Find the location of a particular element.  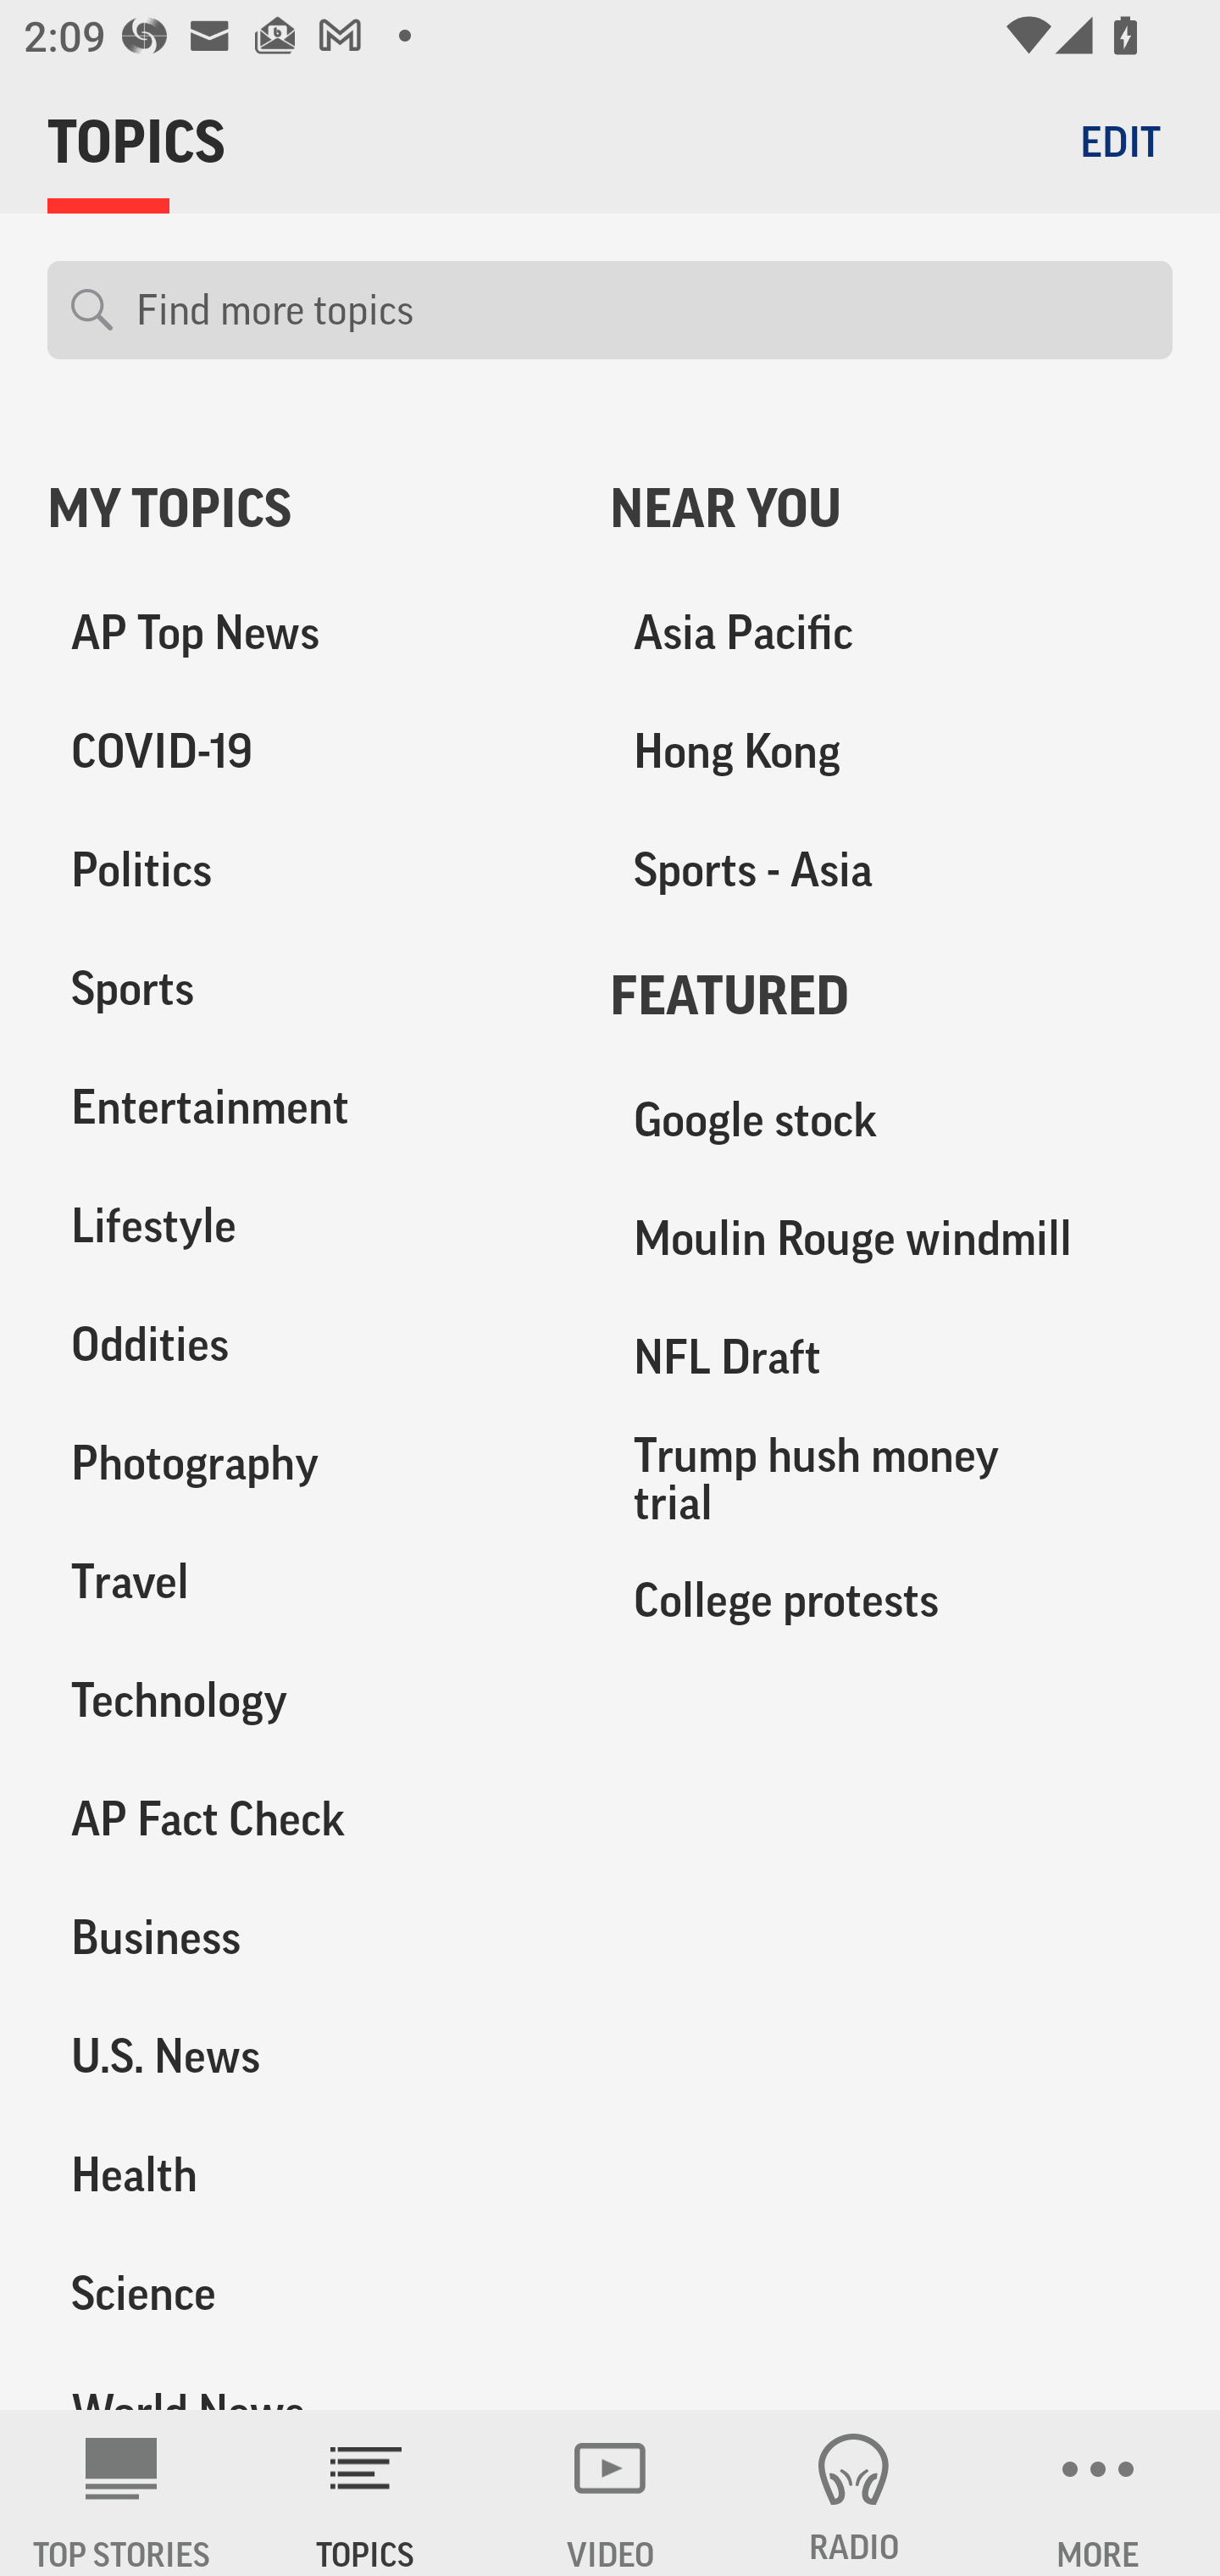

Photography is located at coordinates (305, 1463).